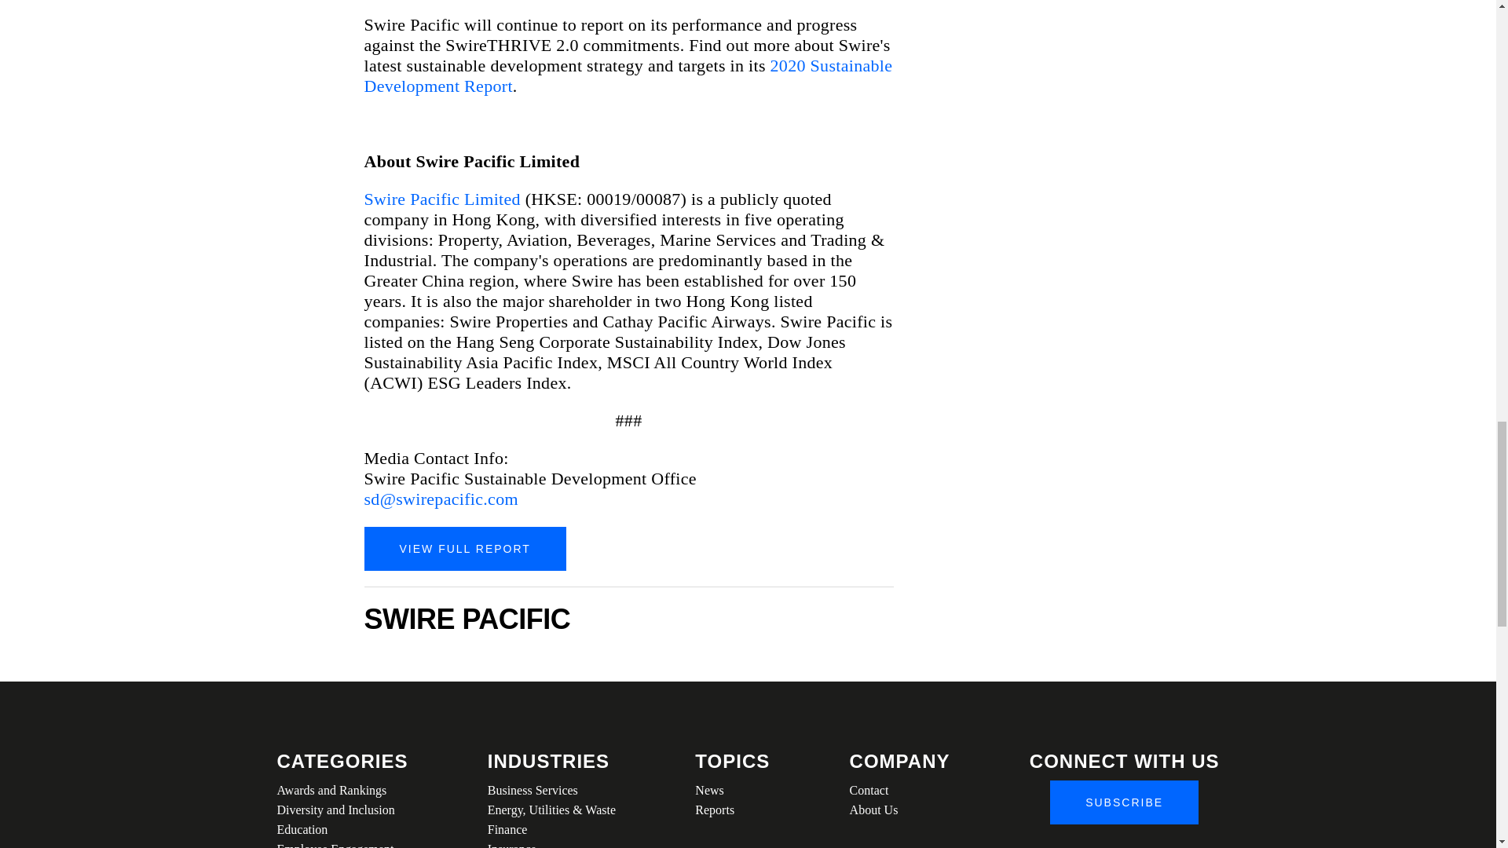 This screenshot has width=1508, height=848. Describe the element at coordinates (442, 198) in the screenshot. I see `Swire Pacific Limited` at that location.